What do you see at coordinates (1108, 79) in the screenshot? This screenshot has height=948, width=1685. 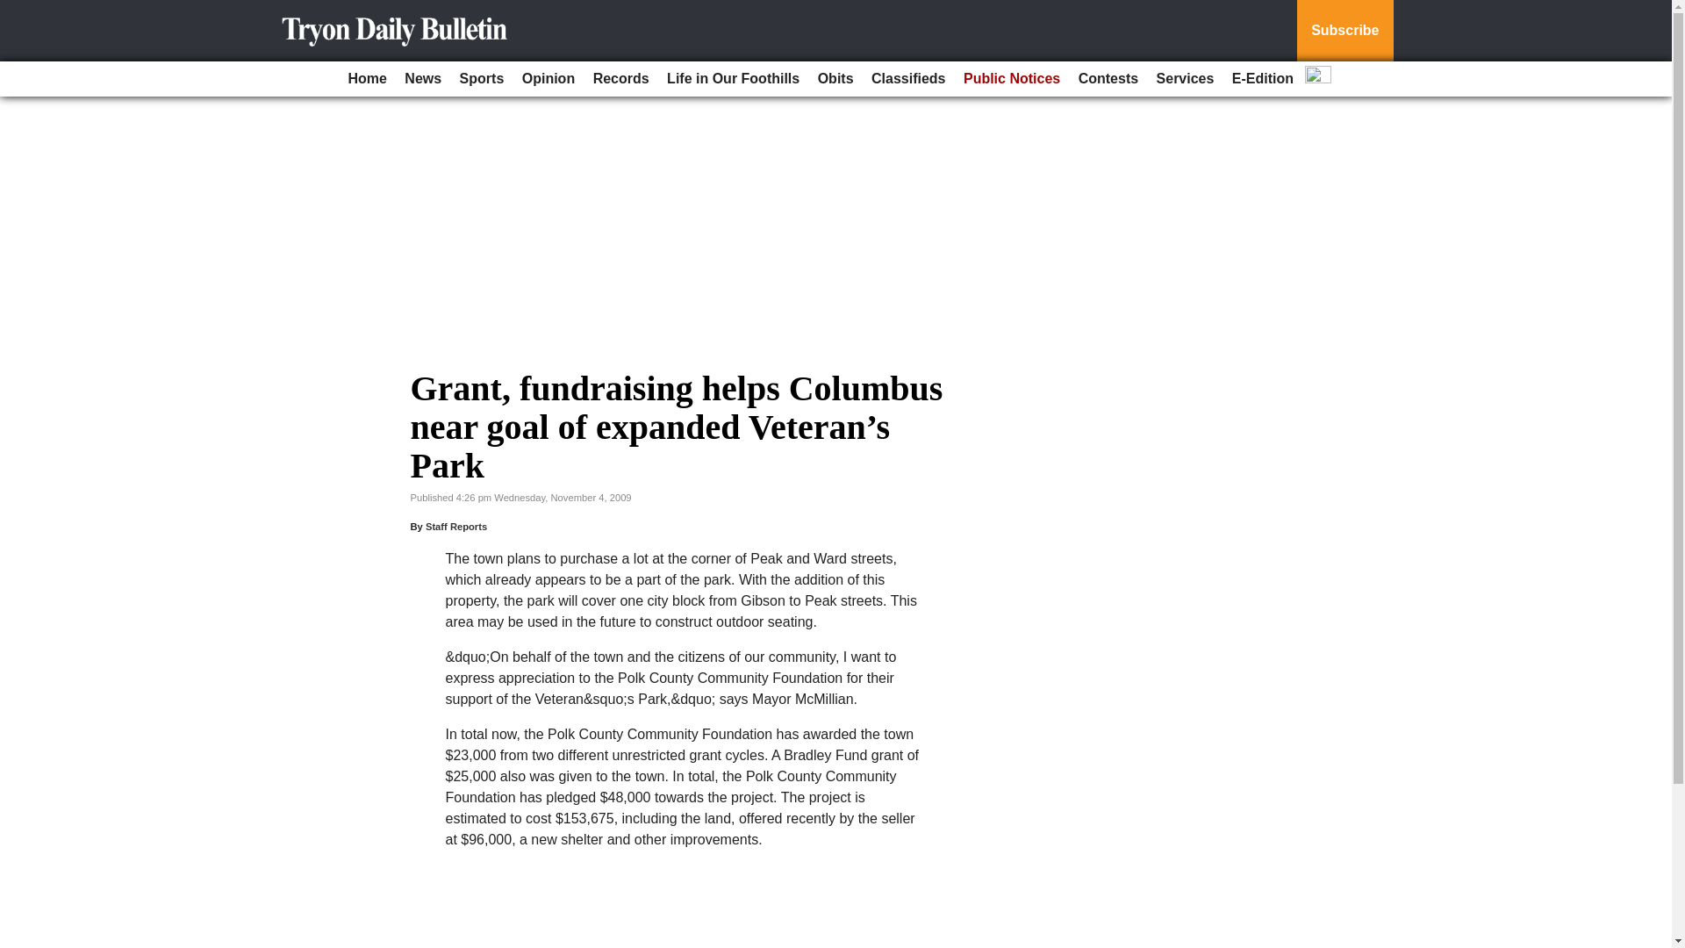 I see `Contests` at bounding box center [1108, 79].